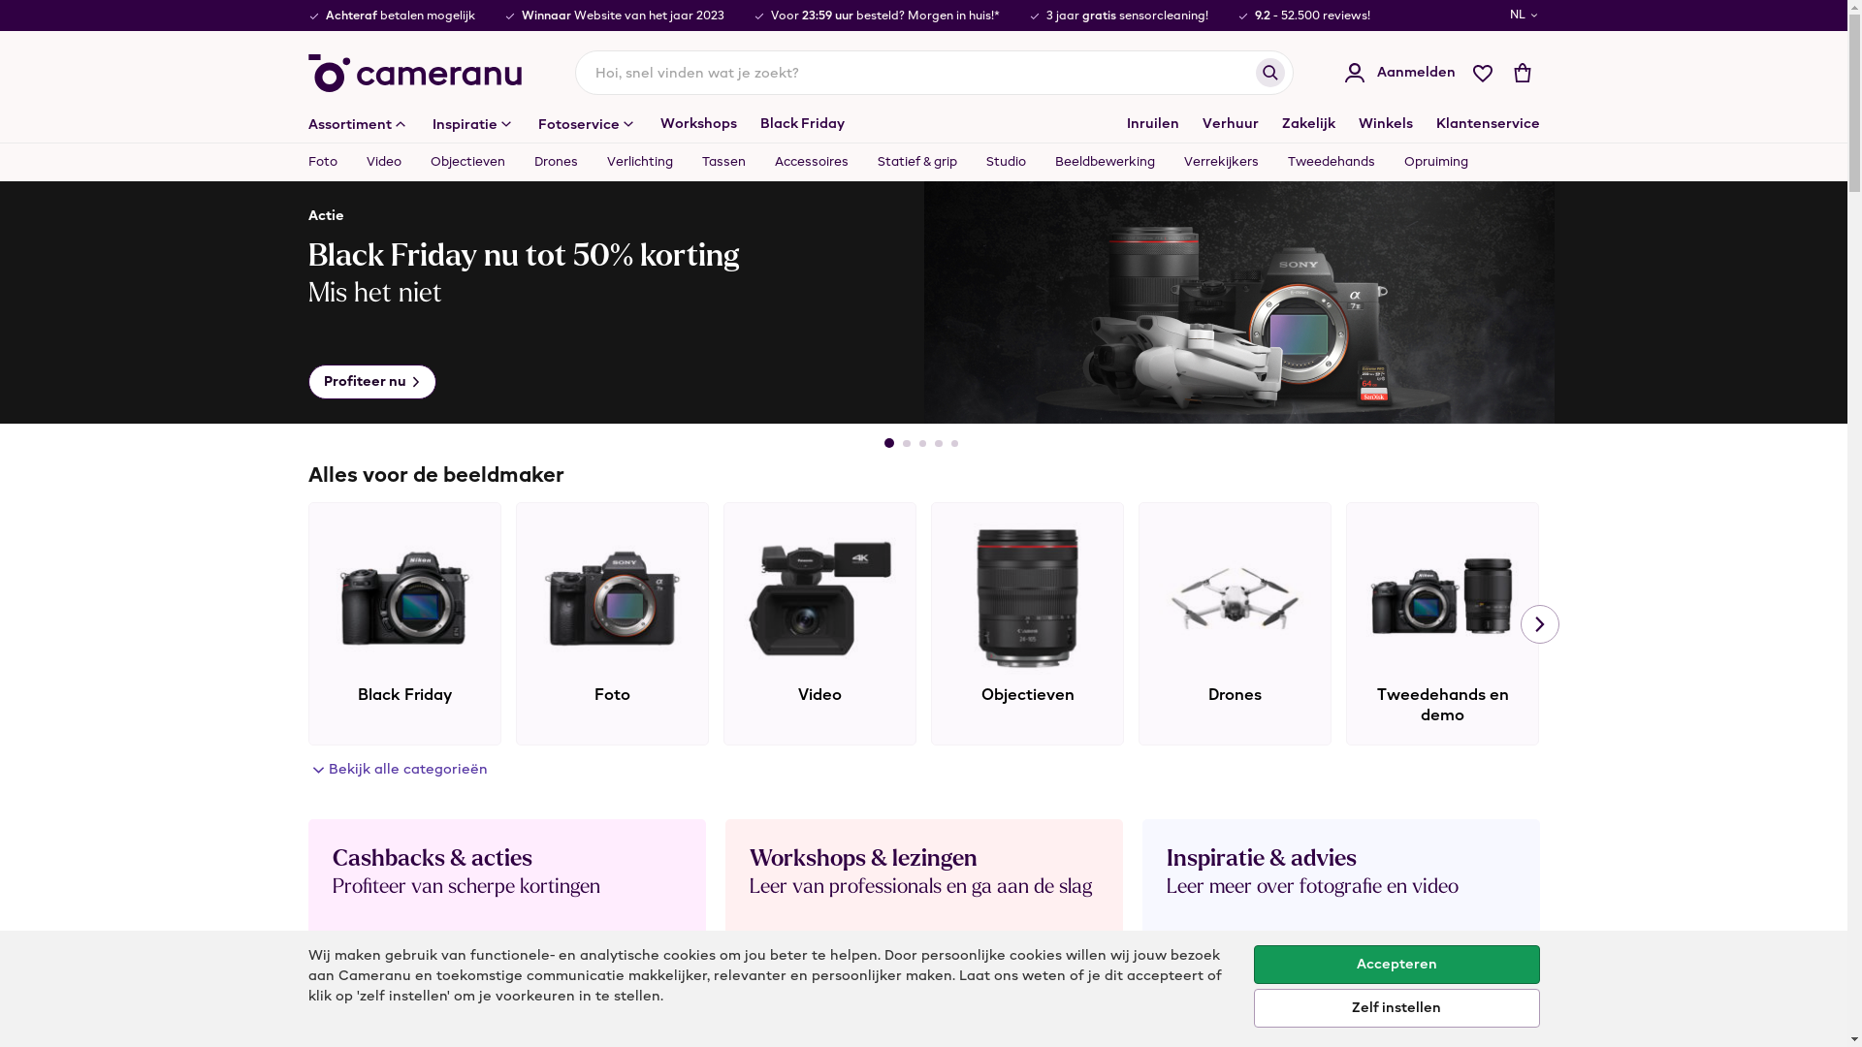  What do you see at coordinates (1341, 914) in the screenshot?
I see `Inspiratie & advies
Leer meer over fotografie en video` at bounding box center [1341, 914].